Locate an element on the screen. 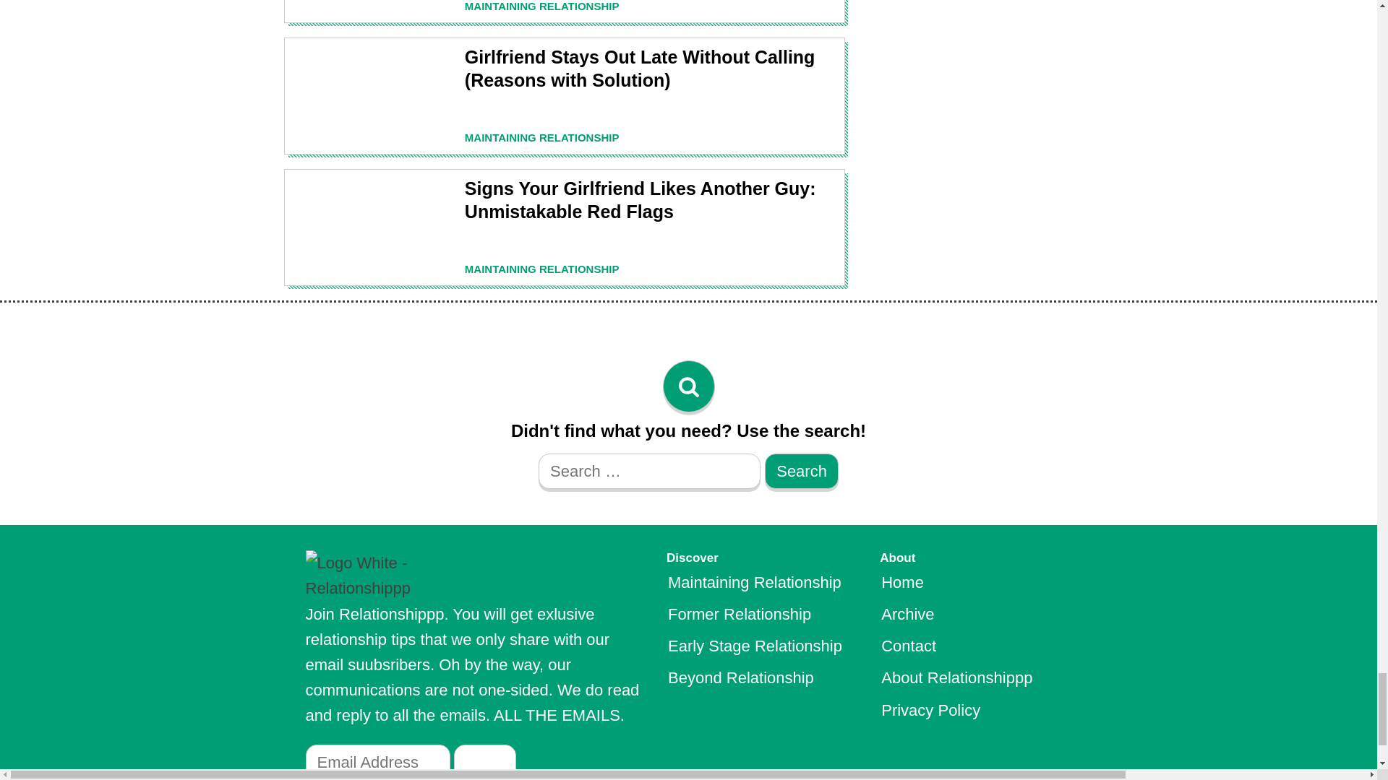 Image resolution: width=1388 pixels, height=780 pixels. Search is located at coordinates (801, 471).